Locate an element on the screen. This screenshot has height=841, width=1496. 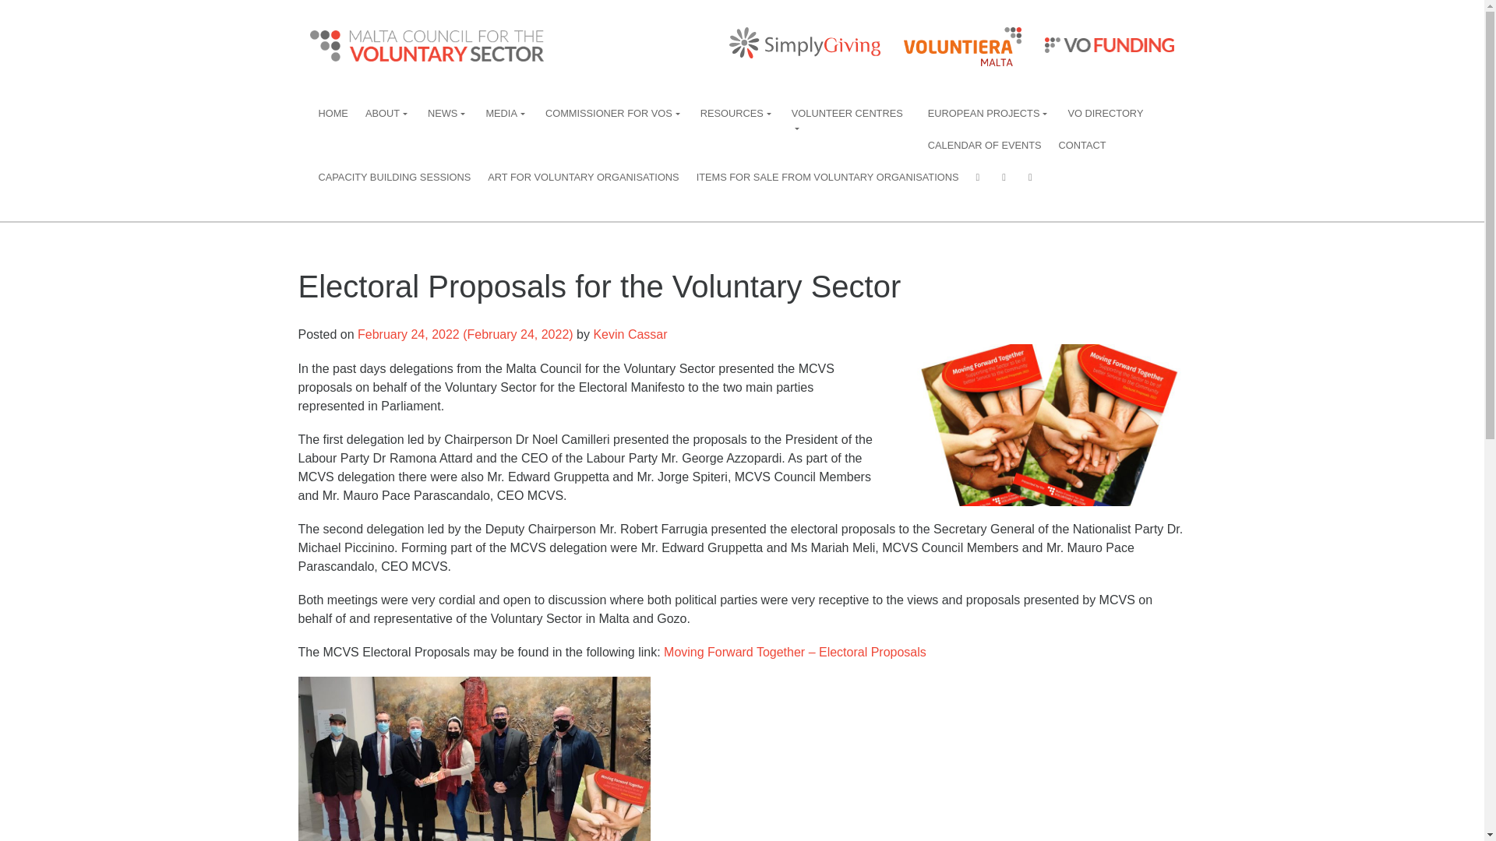
RESOURCES is located at coordinates (737, 114).